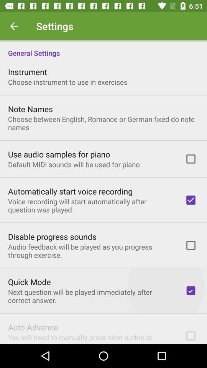 The height and width of the screenshot is (368, 207). I want to click on swipe until auto advance item, so click(33, 327).